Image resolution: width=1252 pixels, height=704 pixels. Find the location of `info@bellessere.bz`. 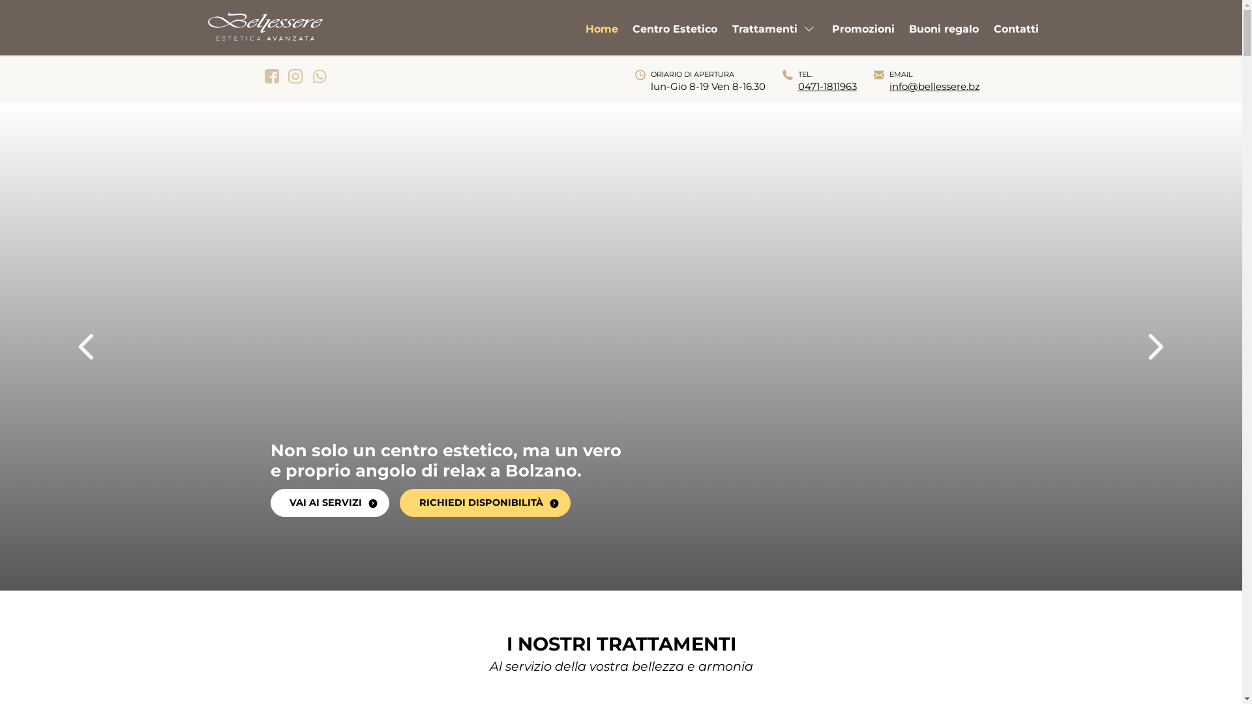

info@bellessere.bz is located at coordinates (935, 86).